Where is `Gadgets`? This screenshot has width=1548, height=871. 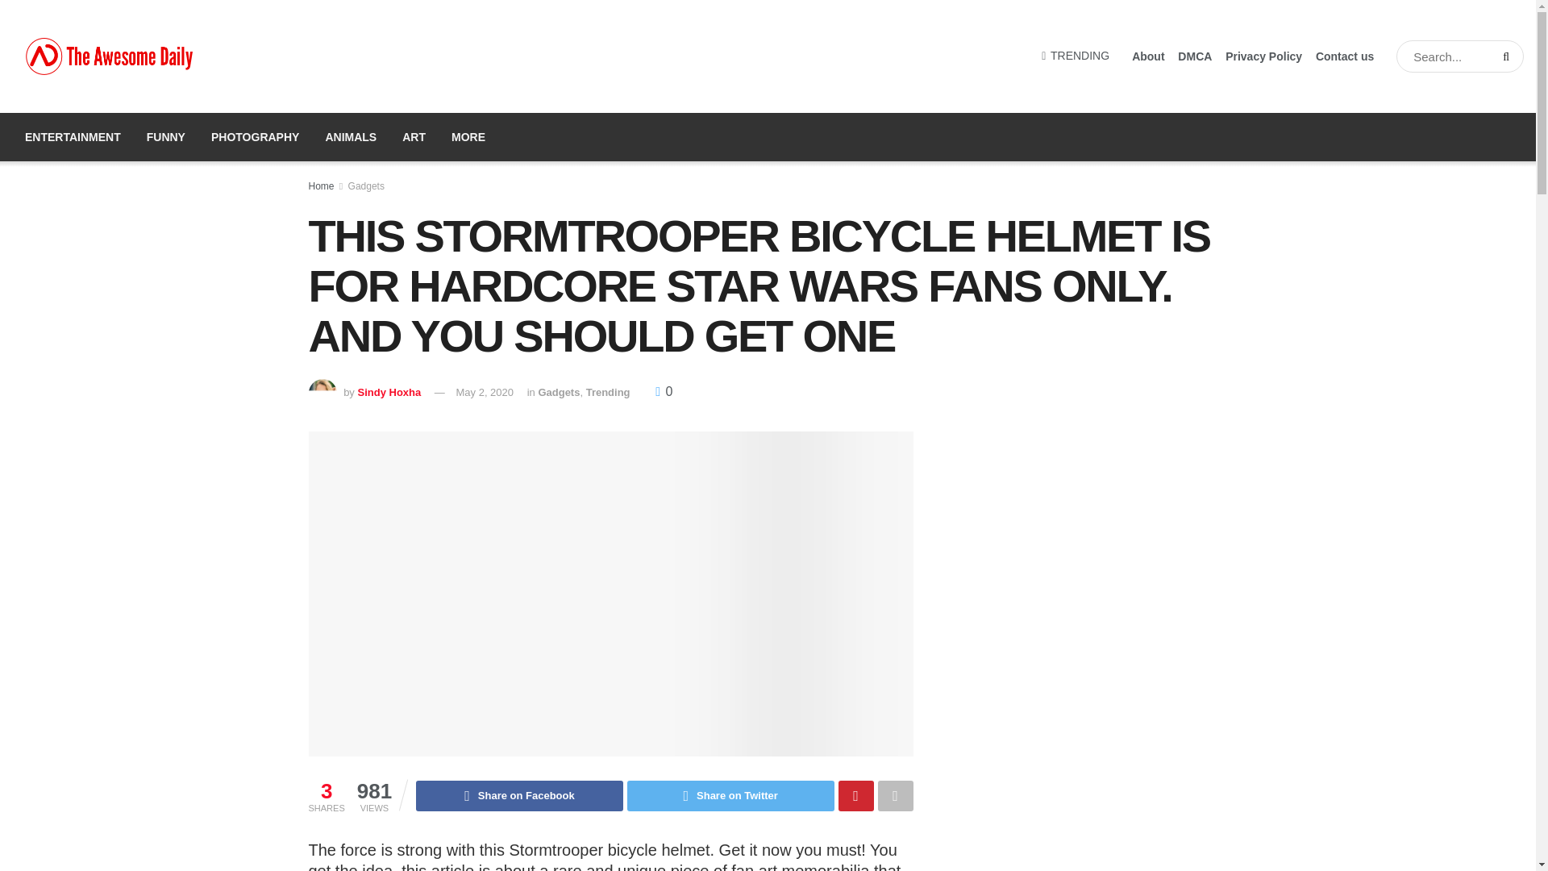 Gadgets is located at coordinates (558, 391).